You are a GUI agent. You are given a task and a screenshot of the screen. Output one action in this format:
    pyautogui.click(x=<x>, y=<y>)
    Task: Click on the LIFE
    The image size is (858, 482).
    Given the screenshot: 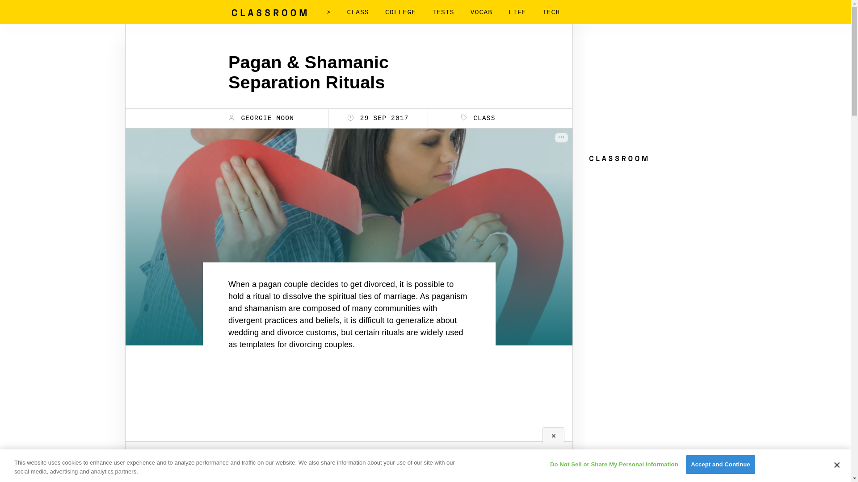 What is the action you would take?
    pyautogui.click(x=517, y=12)
    